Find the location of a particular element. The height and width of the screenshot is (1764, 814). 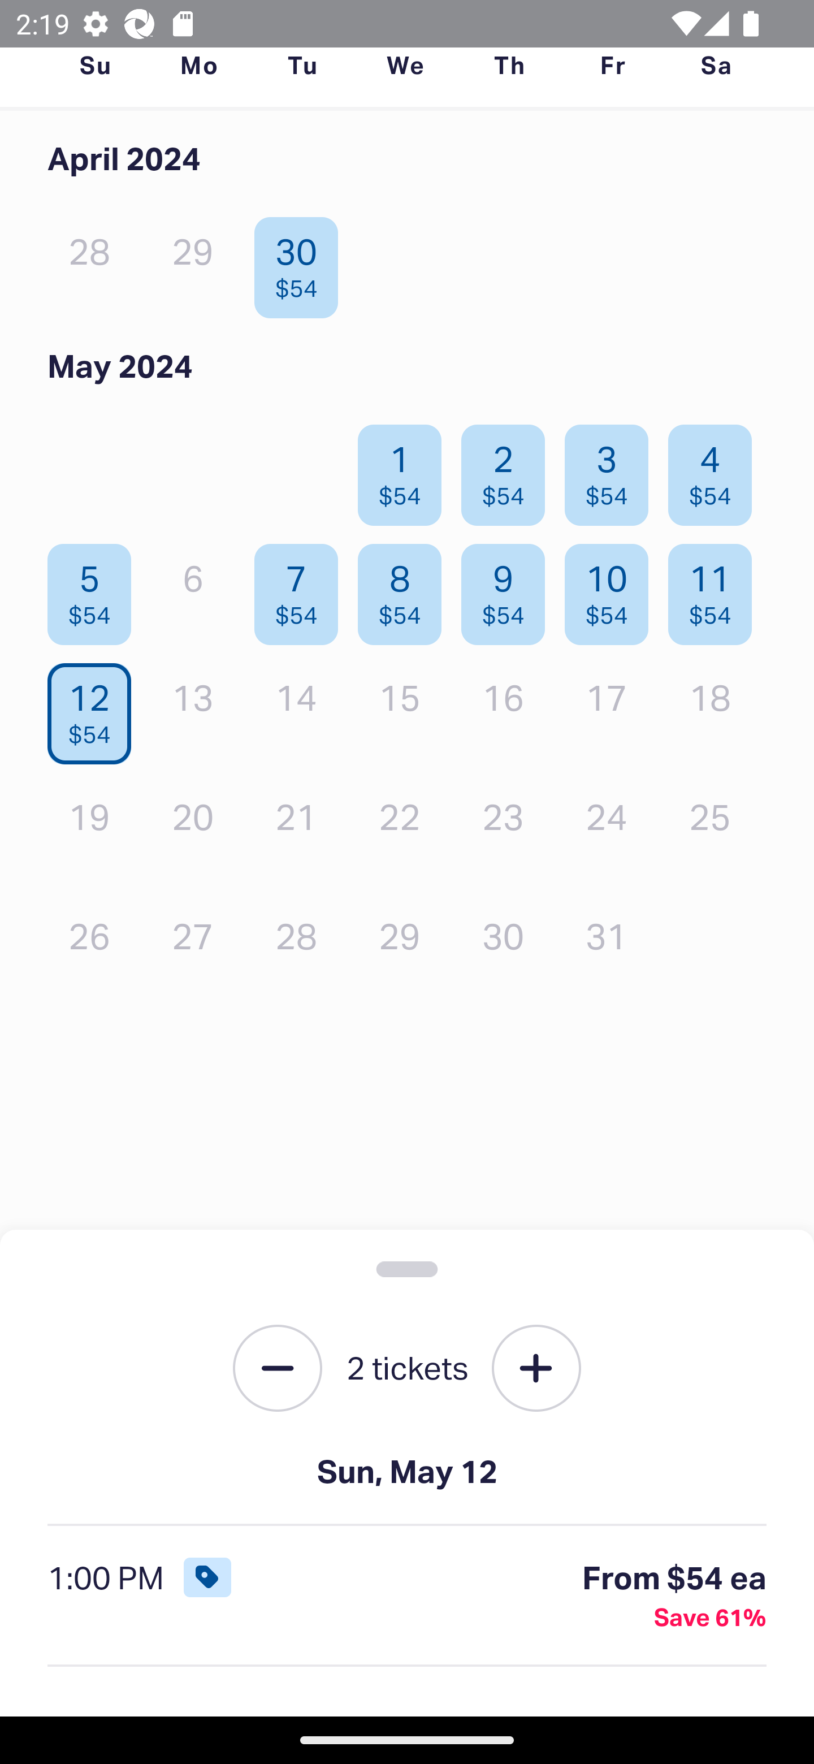

4 $54 is located at coordinates (716, 470).